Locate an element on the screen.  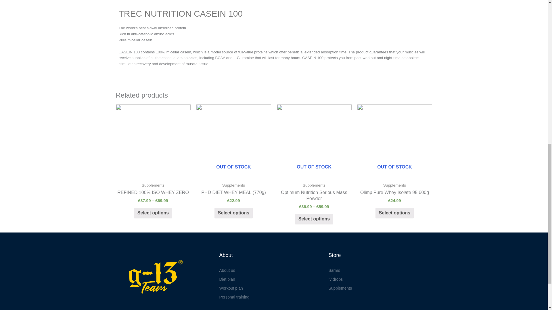
Additional information is located at coordinates (185, 1).